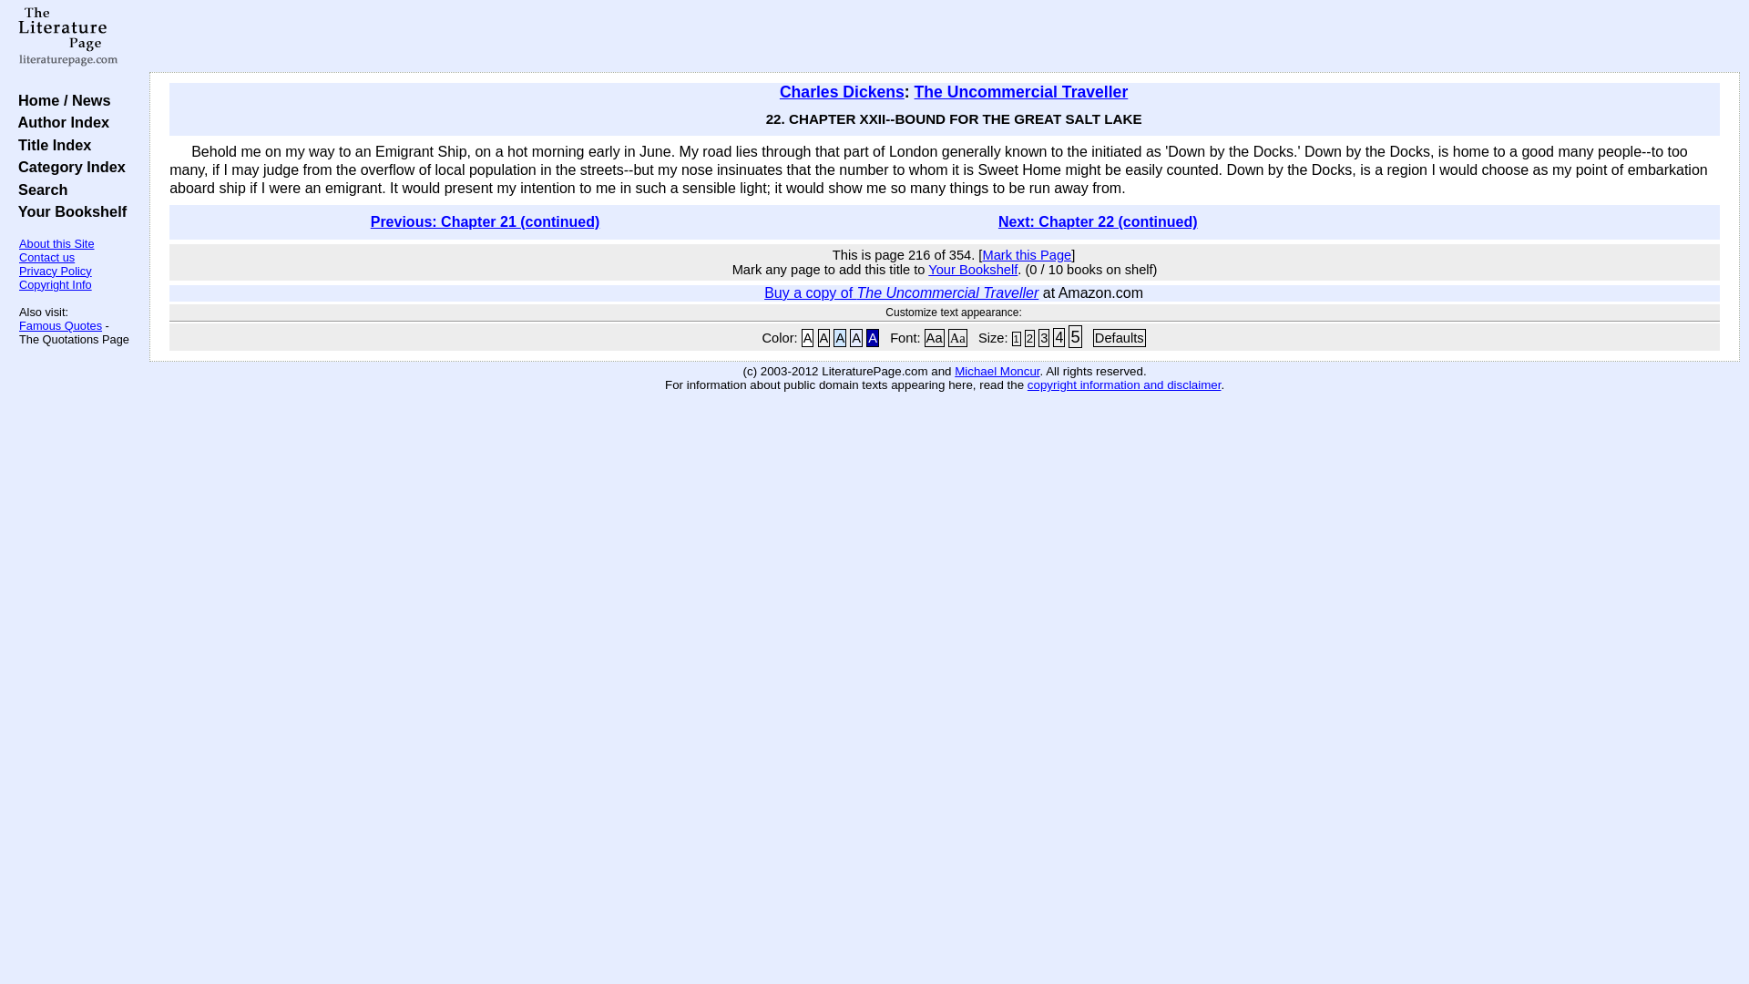  What do you see at coordinates (67, 166) in the screenshot?
I see `  Category Index` at bounding box center [67, 166].